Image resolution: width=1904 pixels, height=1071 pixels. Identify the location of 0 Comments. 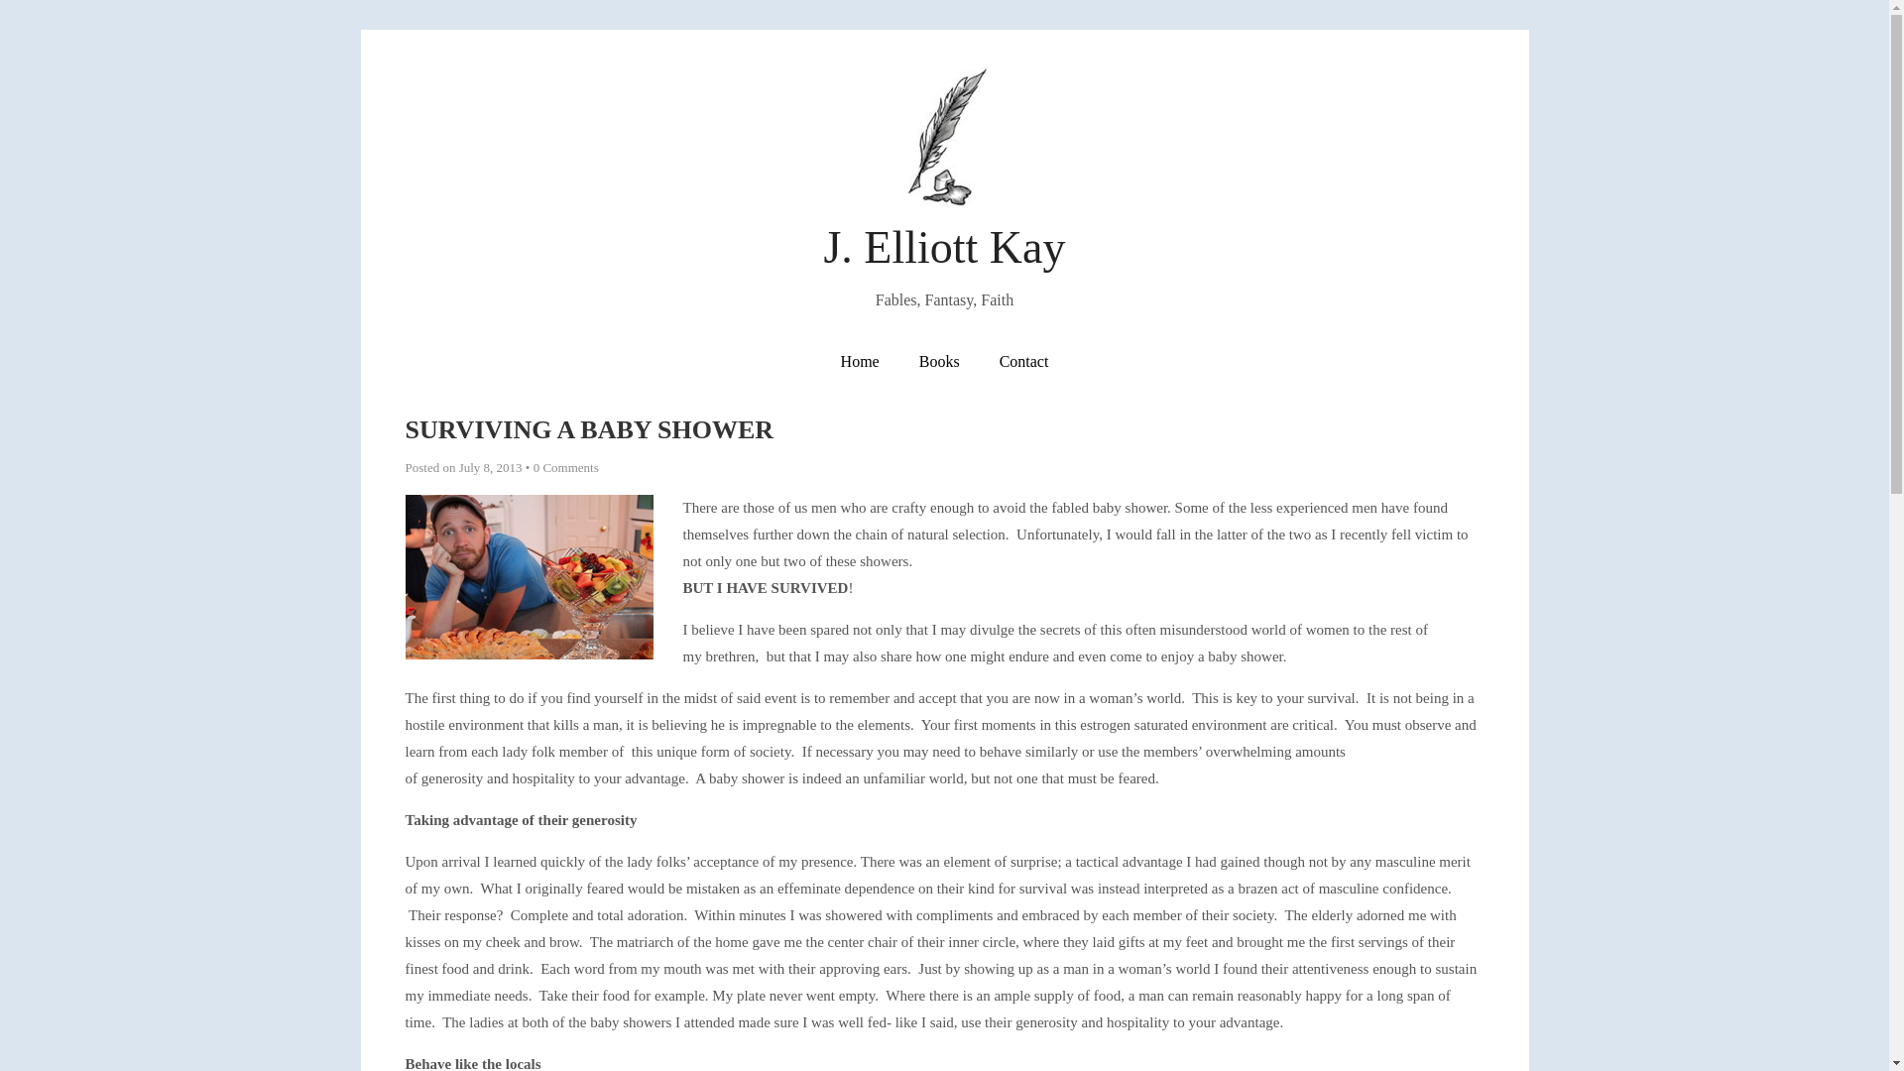
(565, 468).